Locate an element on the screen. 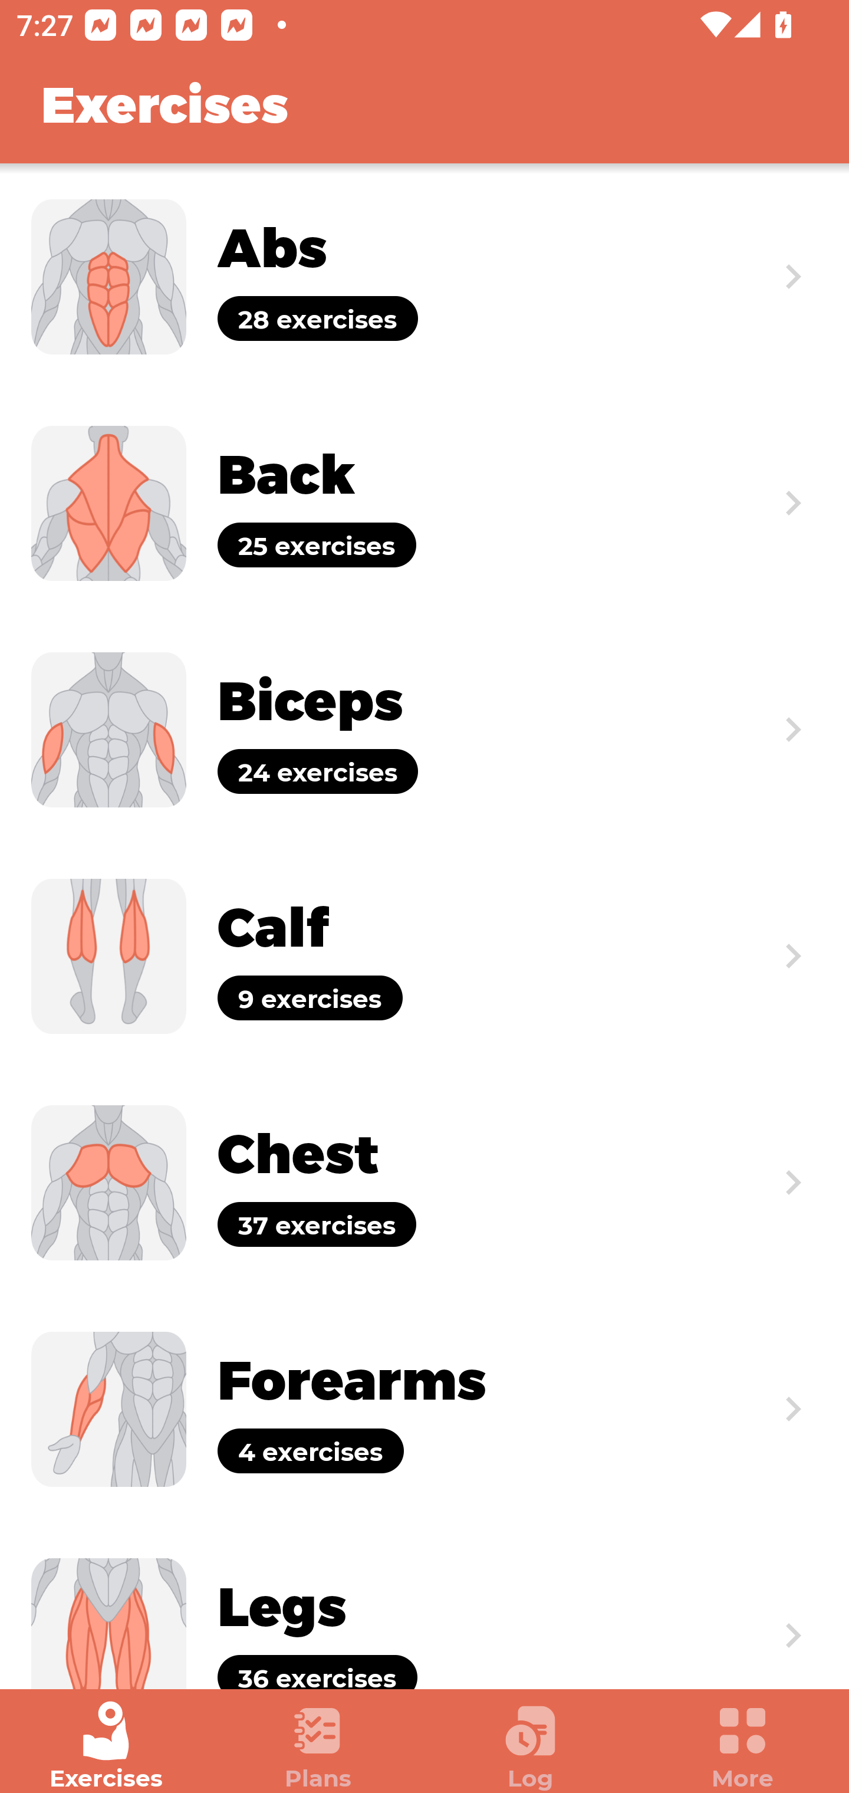 Image resolution: width=849 pixels, height=1793 pixels. Exercise Back 25 exercises is located at coordinates (424, 503).